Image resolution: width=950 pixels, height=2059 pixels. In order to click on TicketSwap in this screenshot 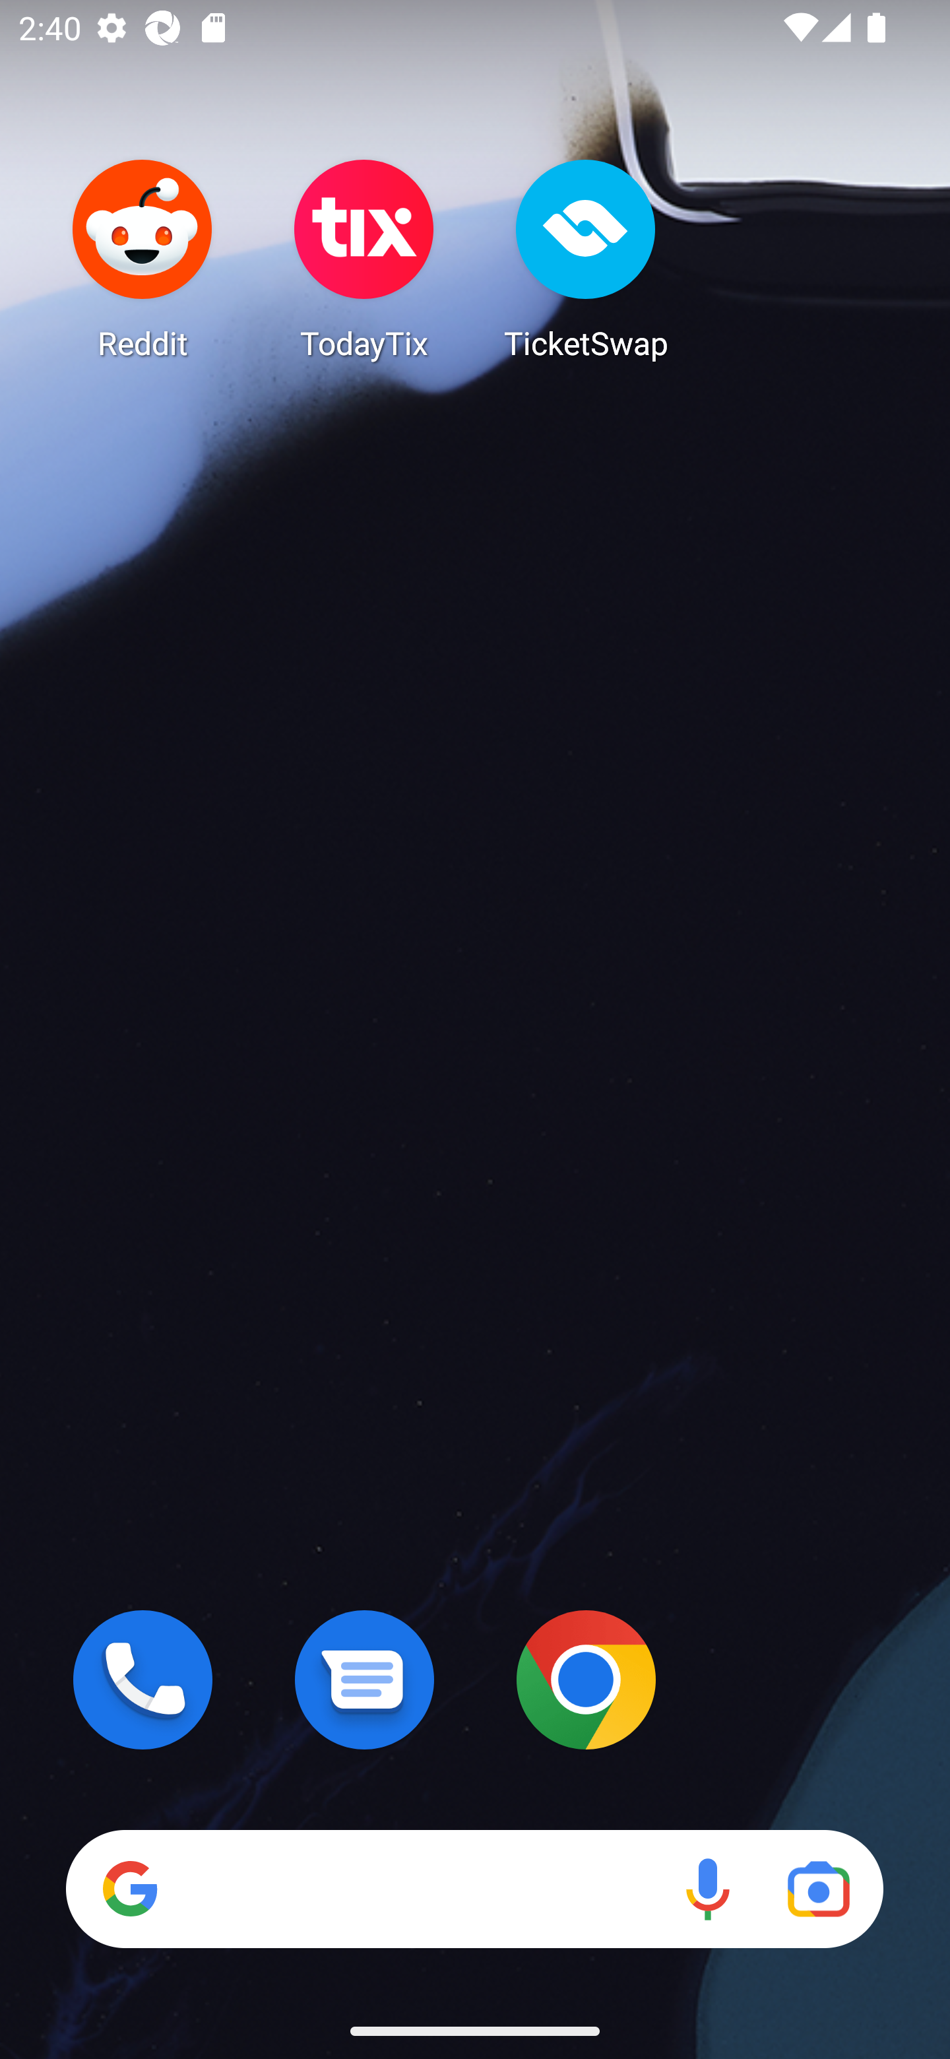, I will do `click(586, 259)`.